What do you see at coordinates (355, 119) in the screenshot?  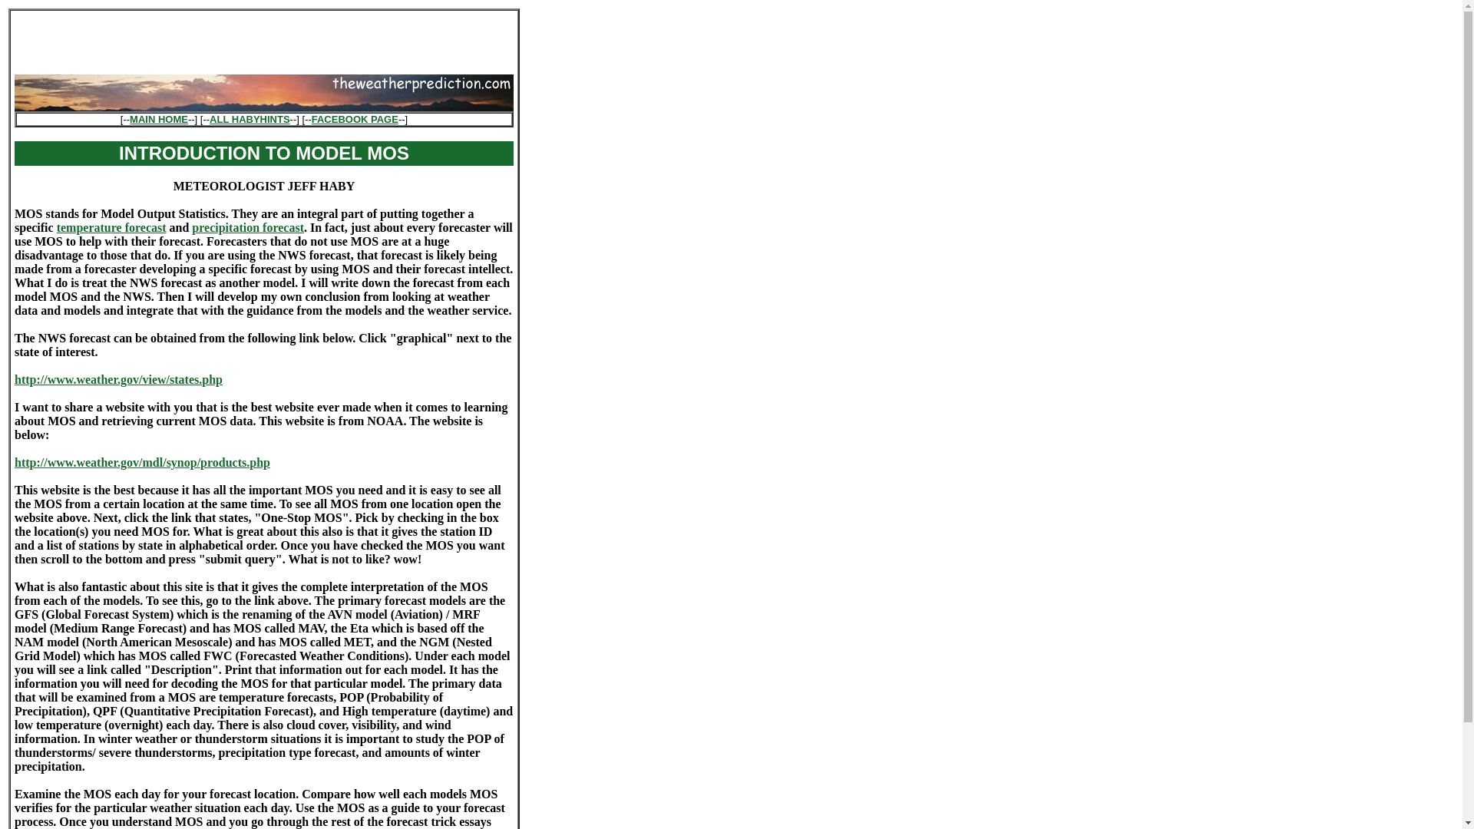 I see `FACEBOOK PAGE` at bounding box center [355, 119].